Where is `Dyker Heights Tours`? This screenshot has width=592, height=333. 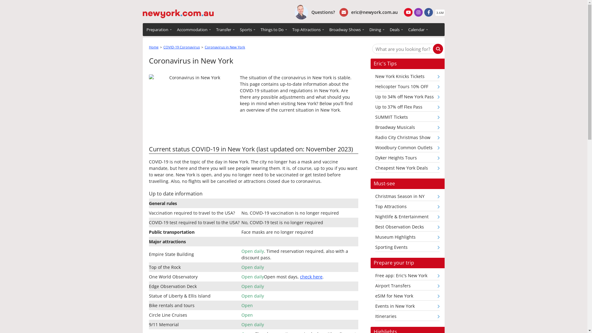 Dyker Heights Tours is located at coordinates (408, 158).